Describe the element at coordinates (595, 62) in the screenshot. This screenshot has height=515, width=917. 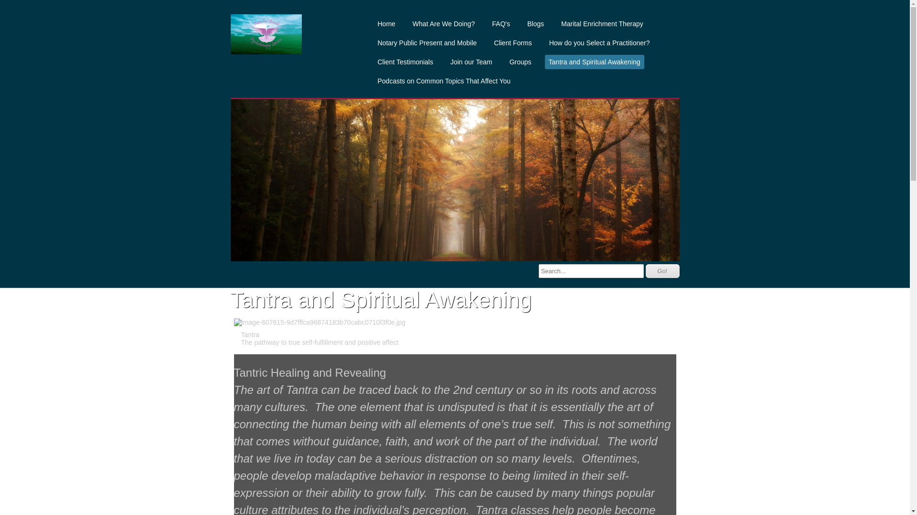
I see `Tantra and Spiritual Awakening` at that location.